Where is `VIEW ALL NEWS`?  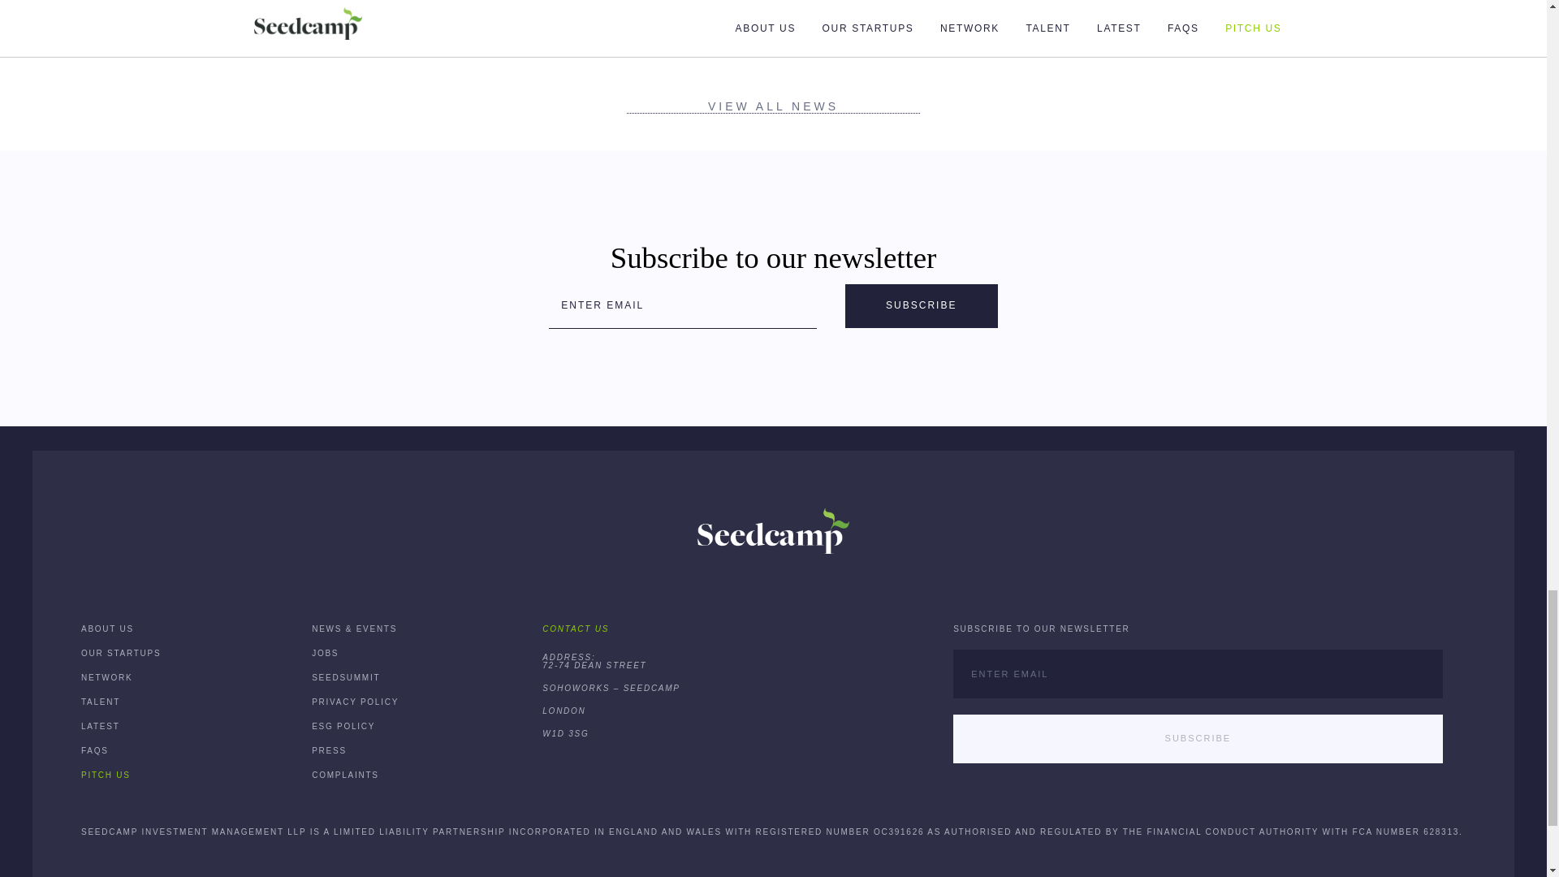
VIEW ALL NEWS is located at coordinates (773, 106).